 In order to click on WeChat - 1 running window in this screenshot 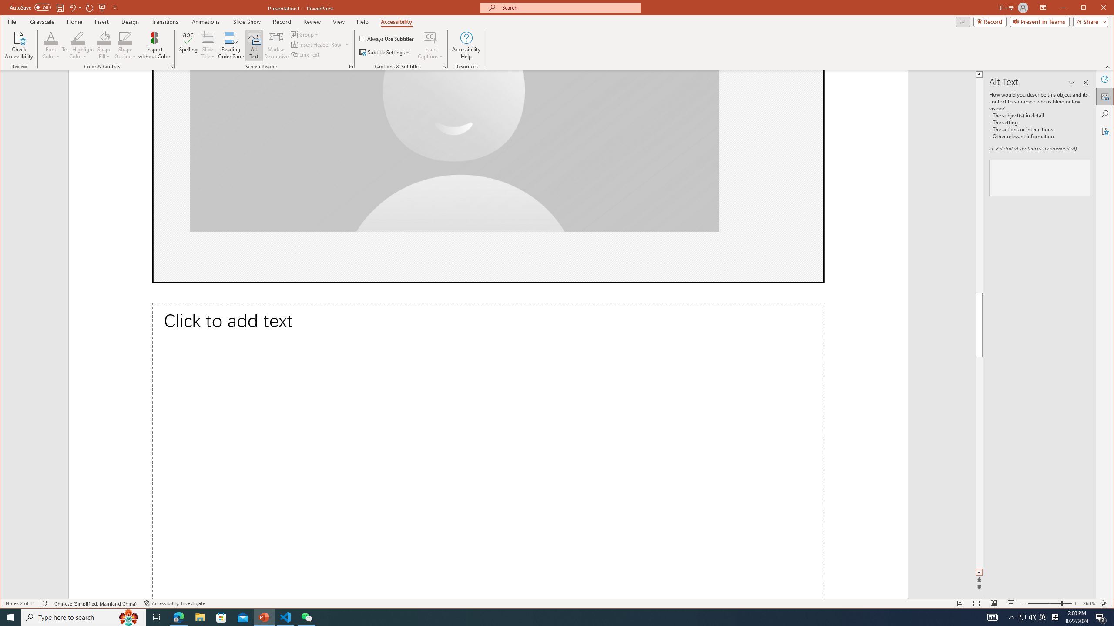, I will do `click(306, 617)`.